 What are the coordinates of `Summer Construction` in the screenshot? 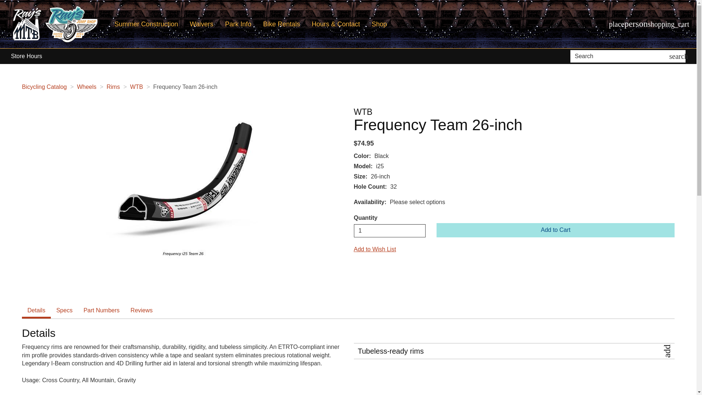 It's located at (146, 24).